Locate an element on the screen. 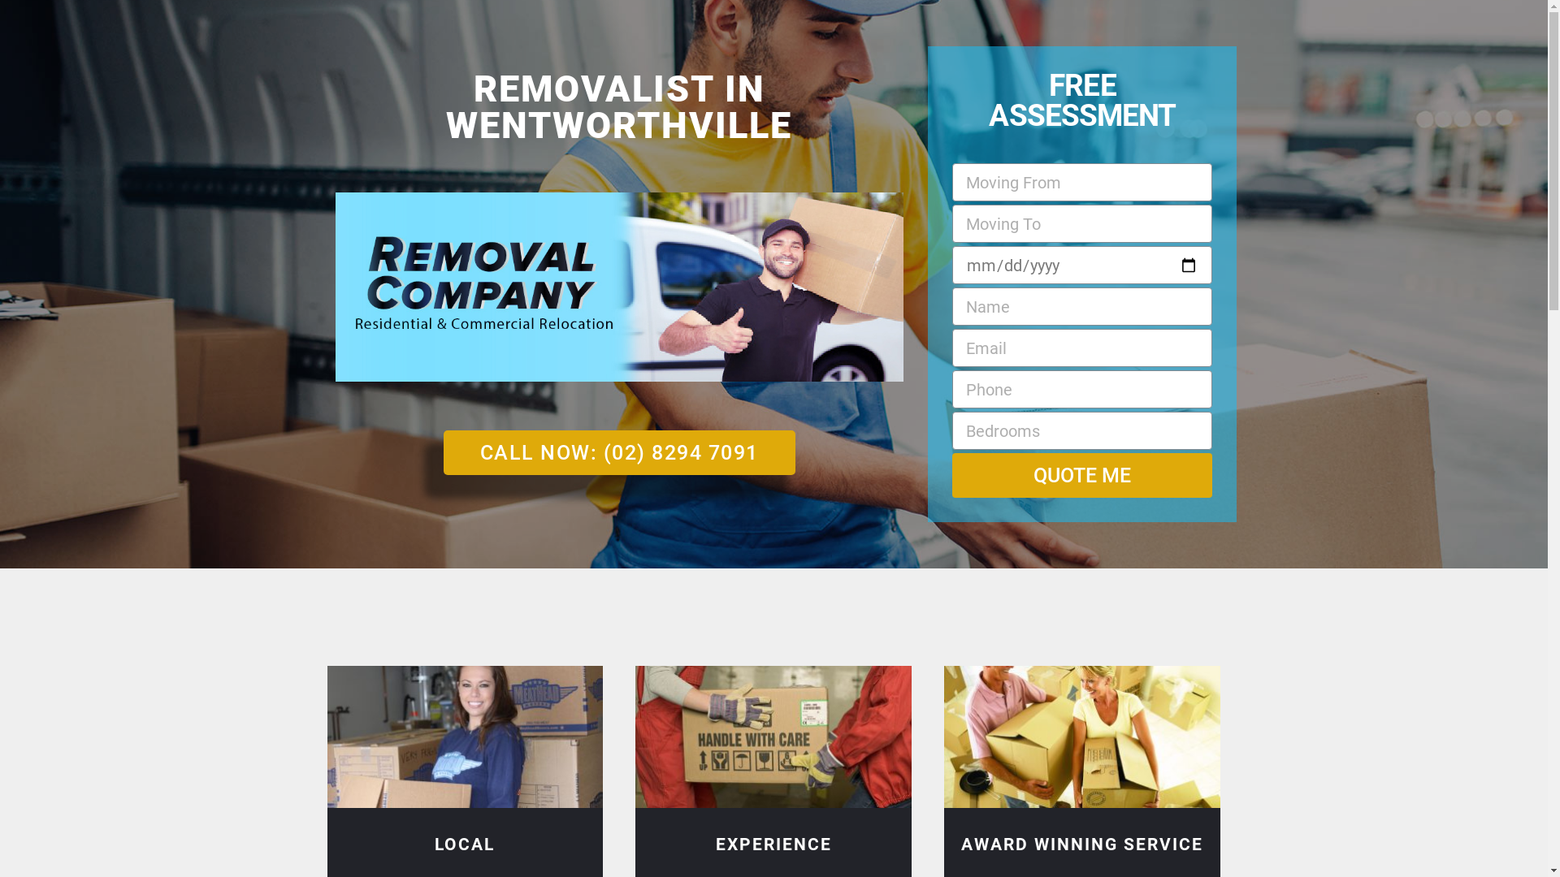 This screenshot has width=1560, height=877. QUOTE ME is located at coordinates (1082, 475).